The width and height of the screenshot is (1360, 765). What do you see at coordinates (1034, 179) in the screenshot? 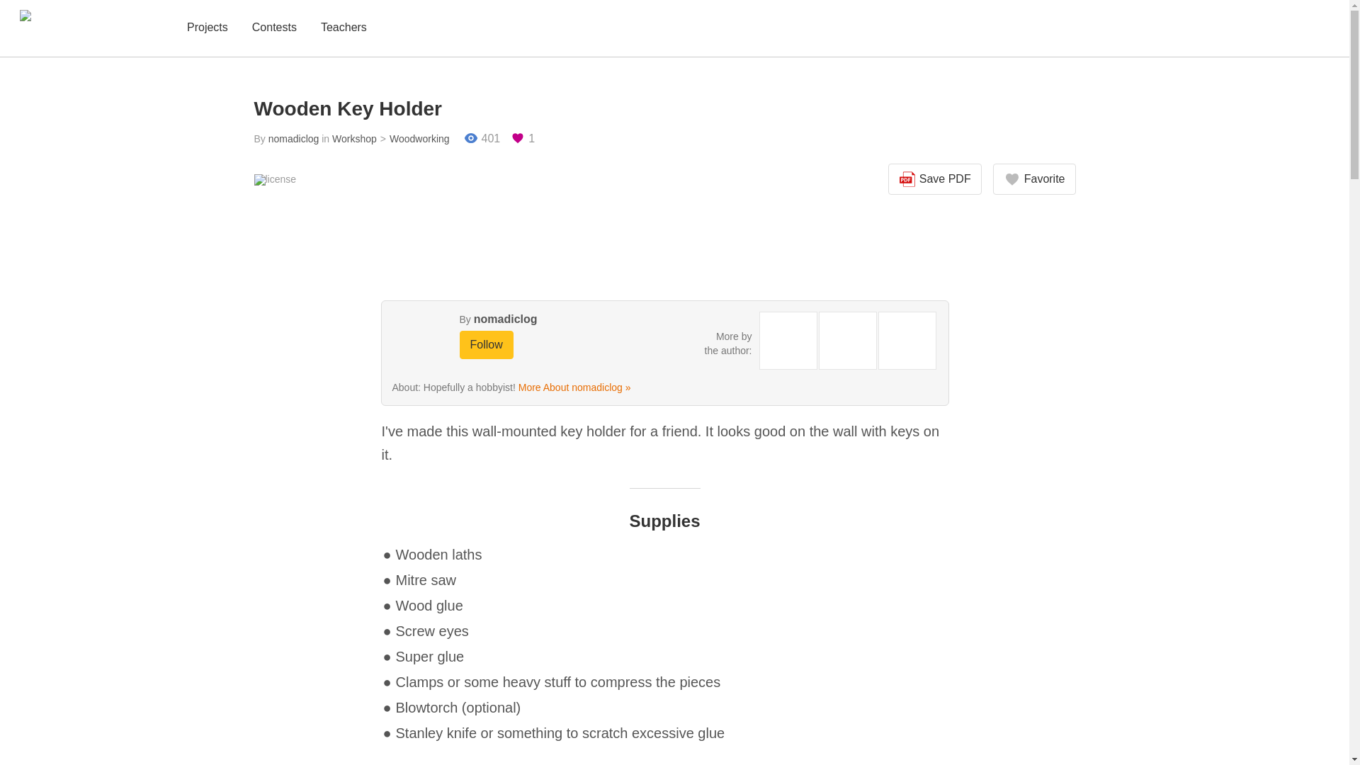
I see `Favorite` at bounding box center [1034, 179].